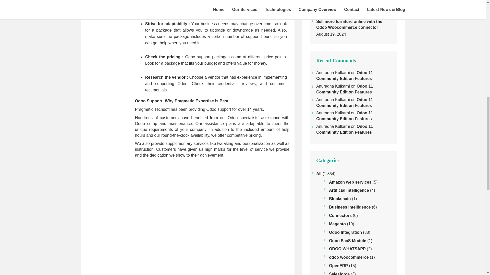 The height and width of the screenshot is (275, 490). What do you see at coordinates (345, 129) in the screenshot?
I see `Odoo 11 Community Edition Features` at bounding box center [345, 129].